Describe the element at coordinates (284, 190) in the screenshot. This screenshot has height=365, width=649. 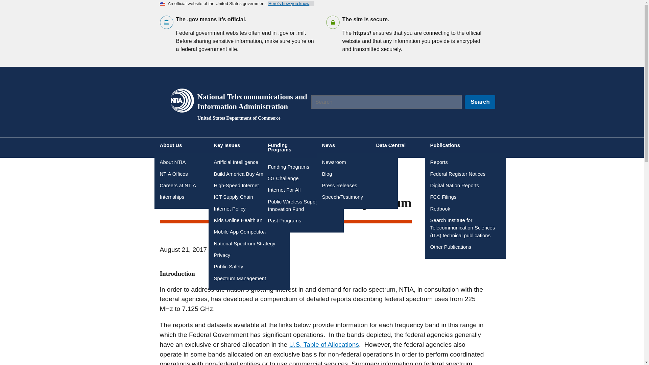
I see `Internet For All` at that location.